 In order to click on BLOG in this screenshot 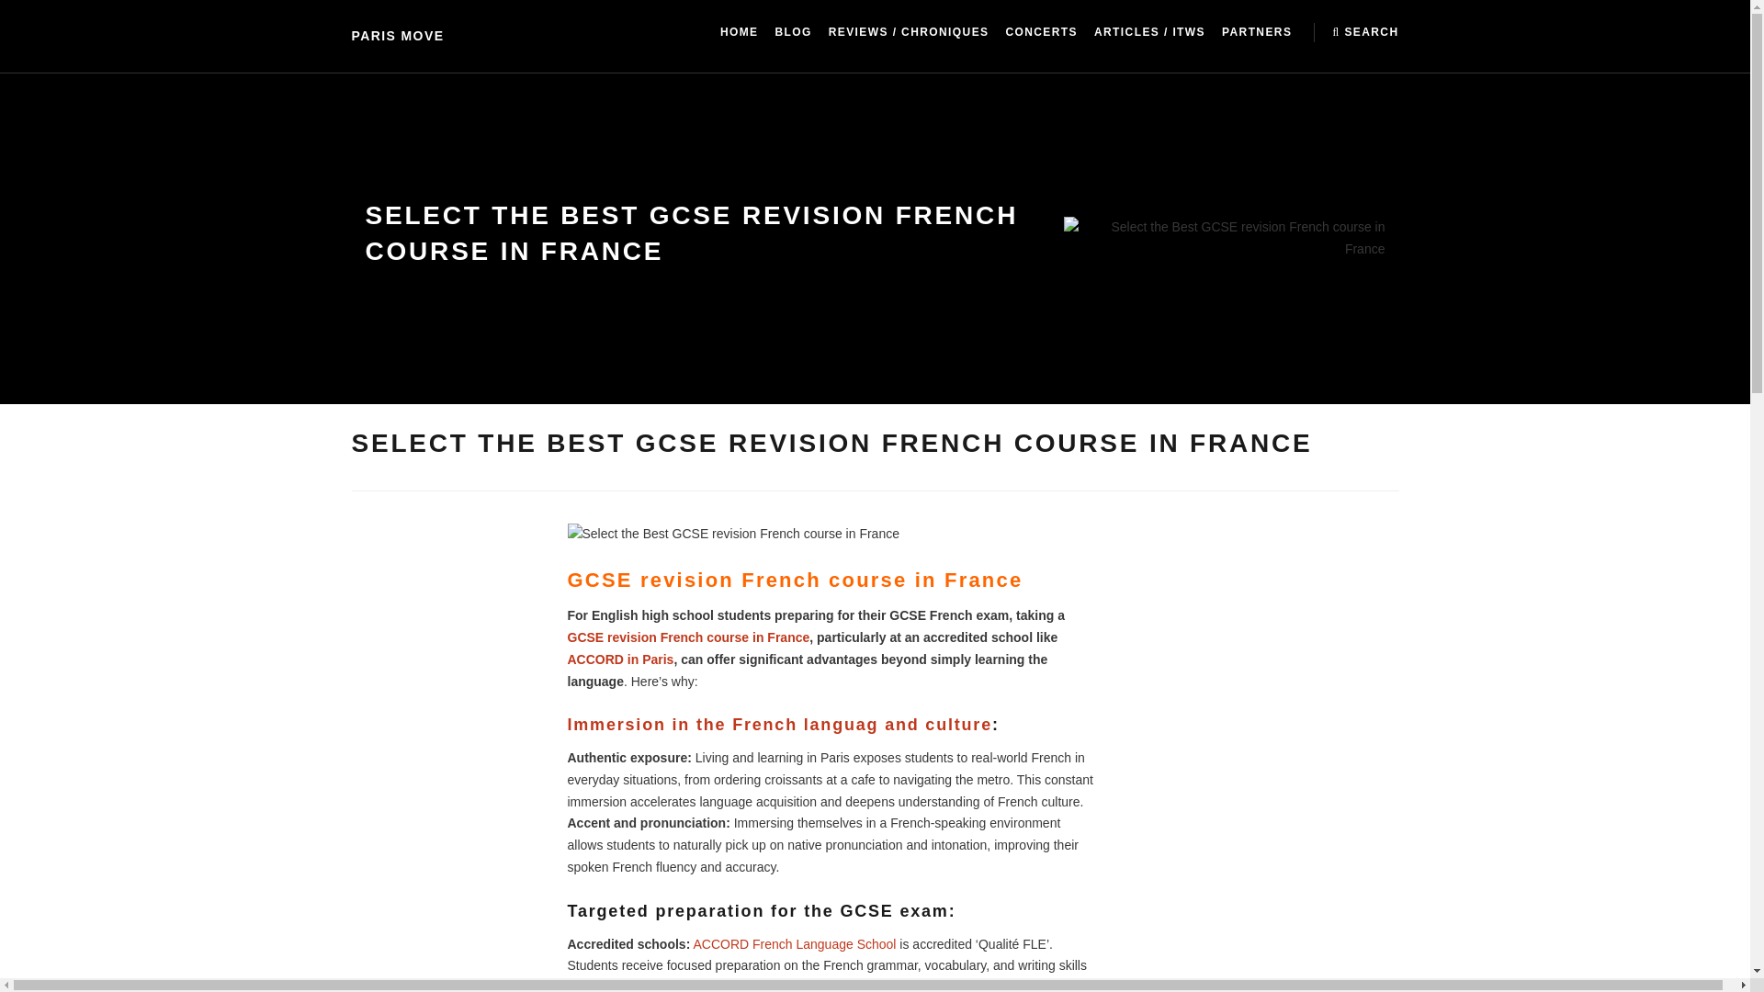, I will do `click(792, 32)`.